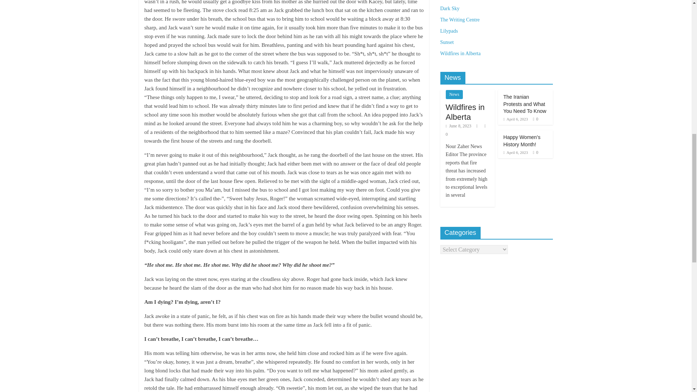  I want to click on 9:34 am, so click(459, 126).